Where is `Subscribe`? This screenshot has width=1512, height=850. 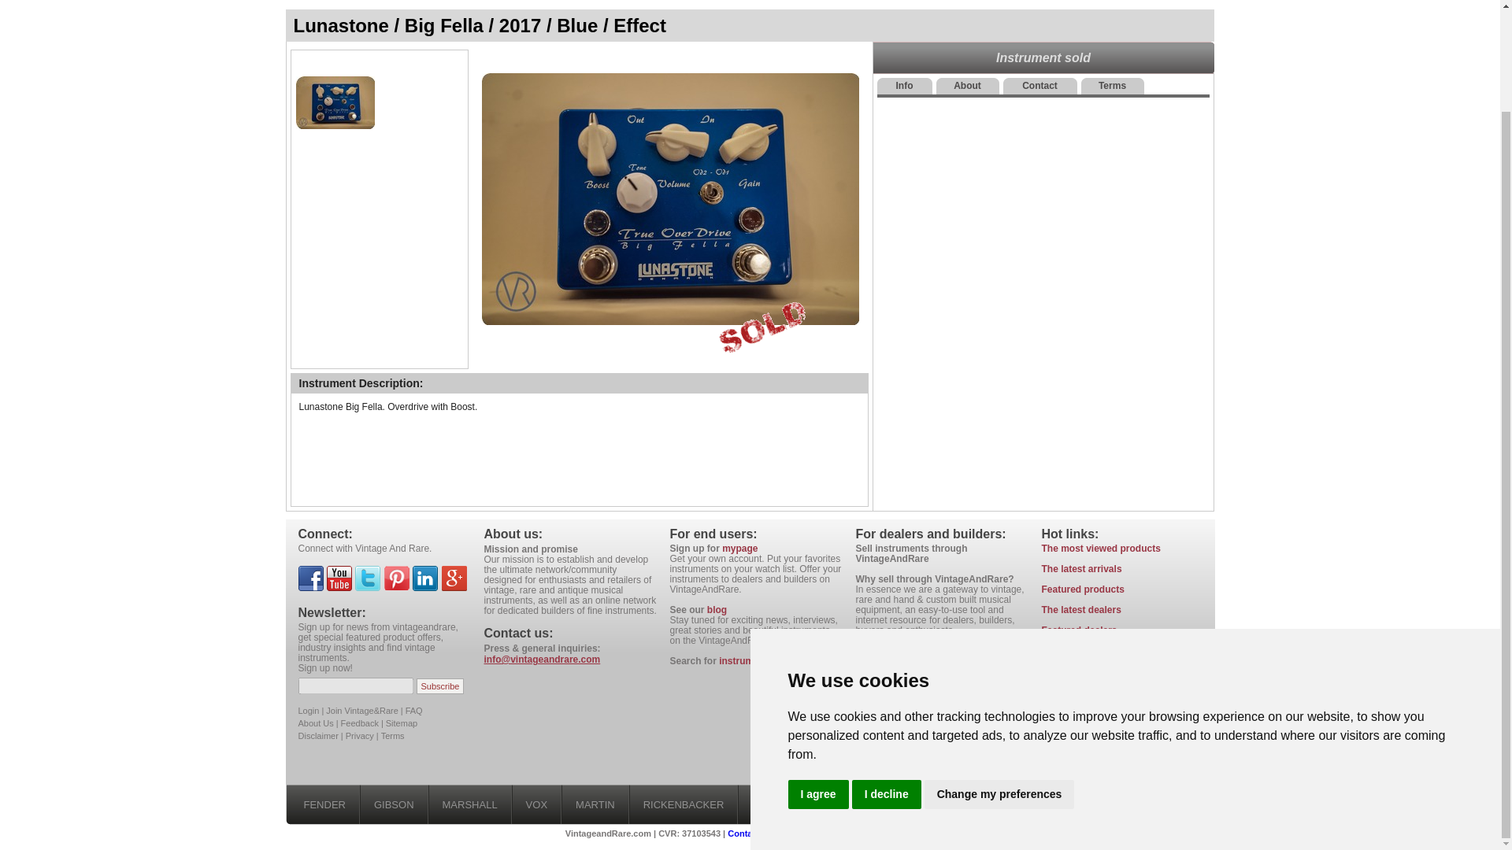 Subscribe is located at coordinates (440, 685).